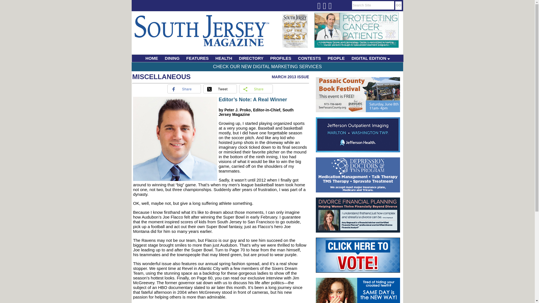 This screenshot has width=539, height=303. I want to click on FEATURES, so click(198, 58).